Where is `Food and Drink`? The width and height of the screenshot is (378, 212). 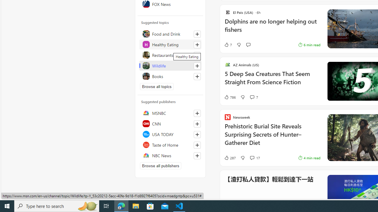 Food and Drink is located at coordinates (170, 34).